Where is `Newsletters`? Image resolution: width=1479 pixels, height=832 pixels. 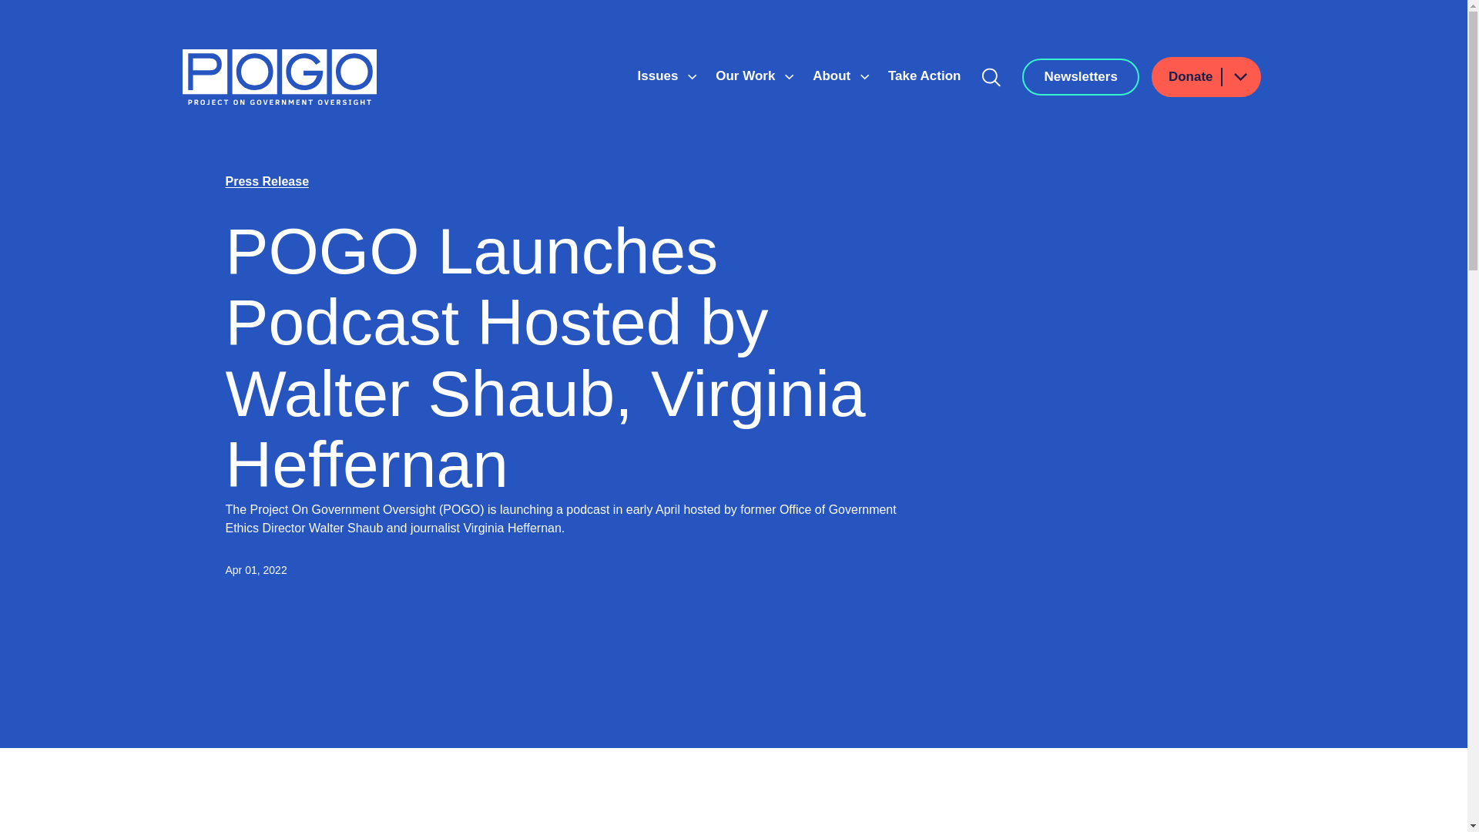
Newsletters is located at coordinates (1080, 77).